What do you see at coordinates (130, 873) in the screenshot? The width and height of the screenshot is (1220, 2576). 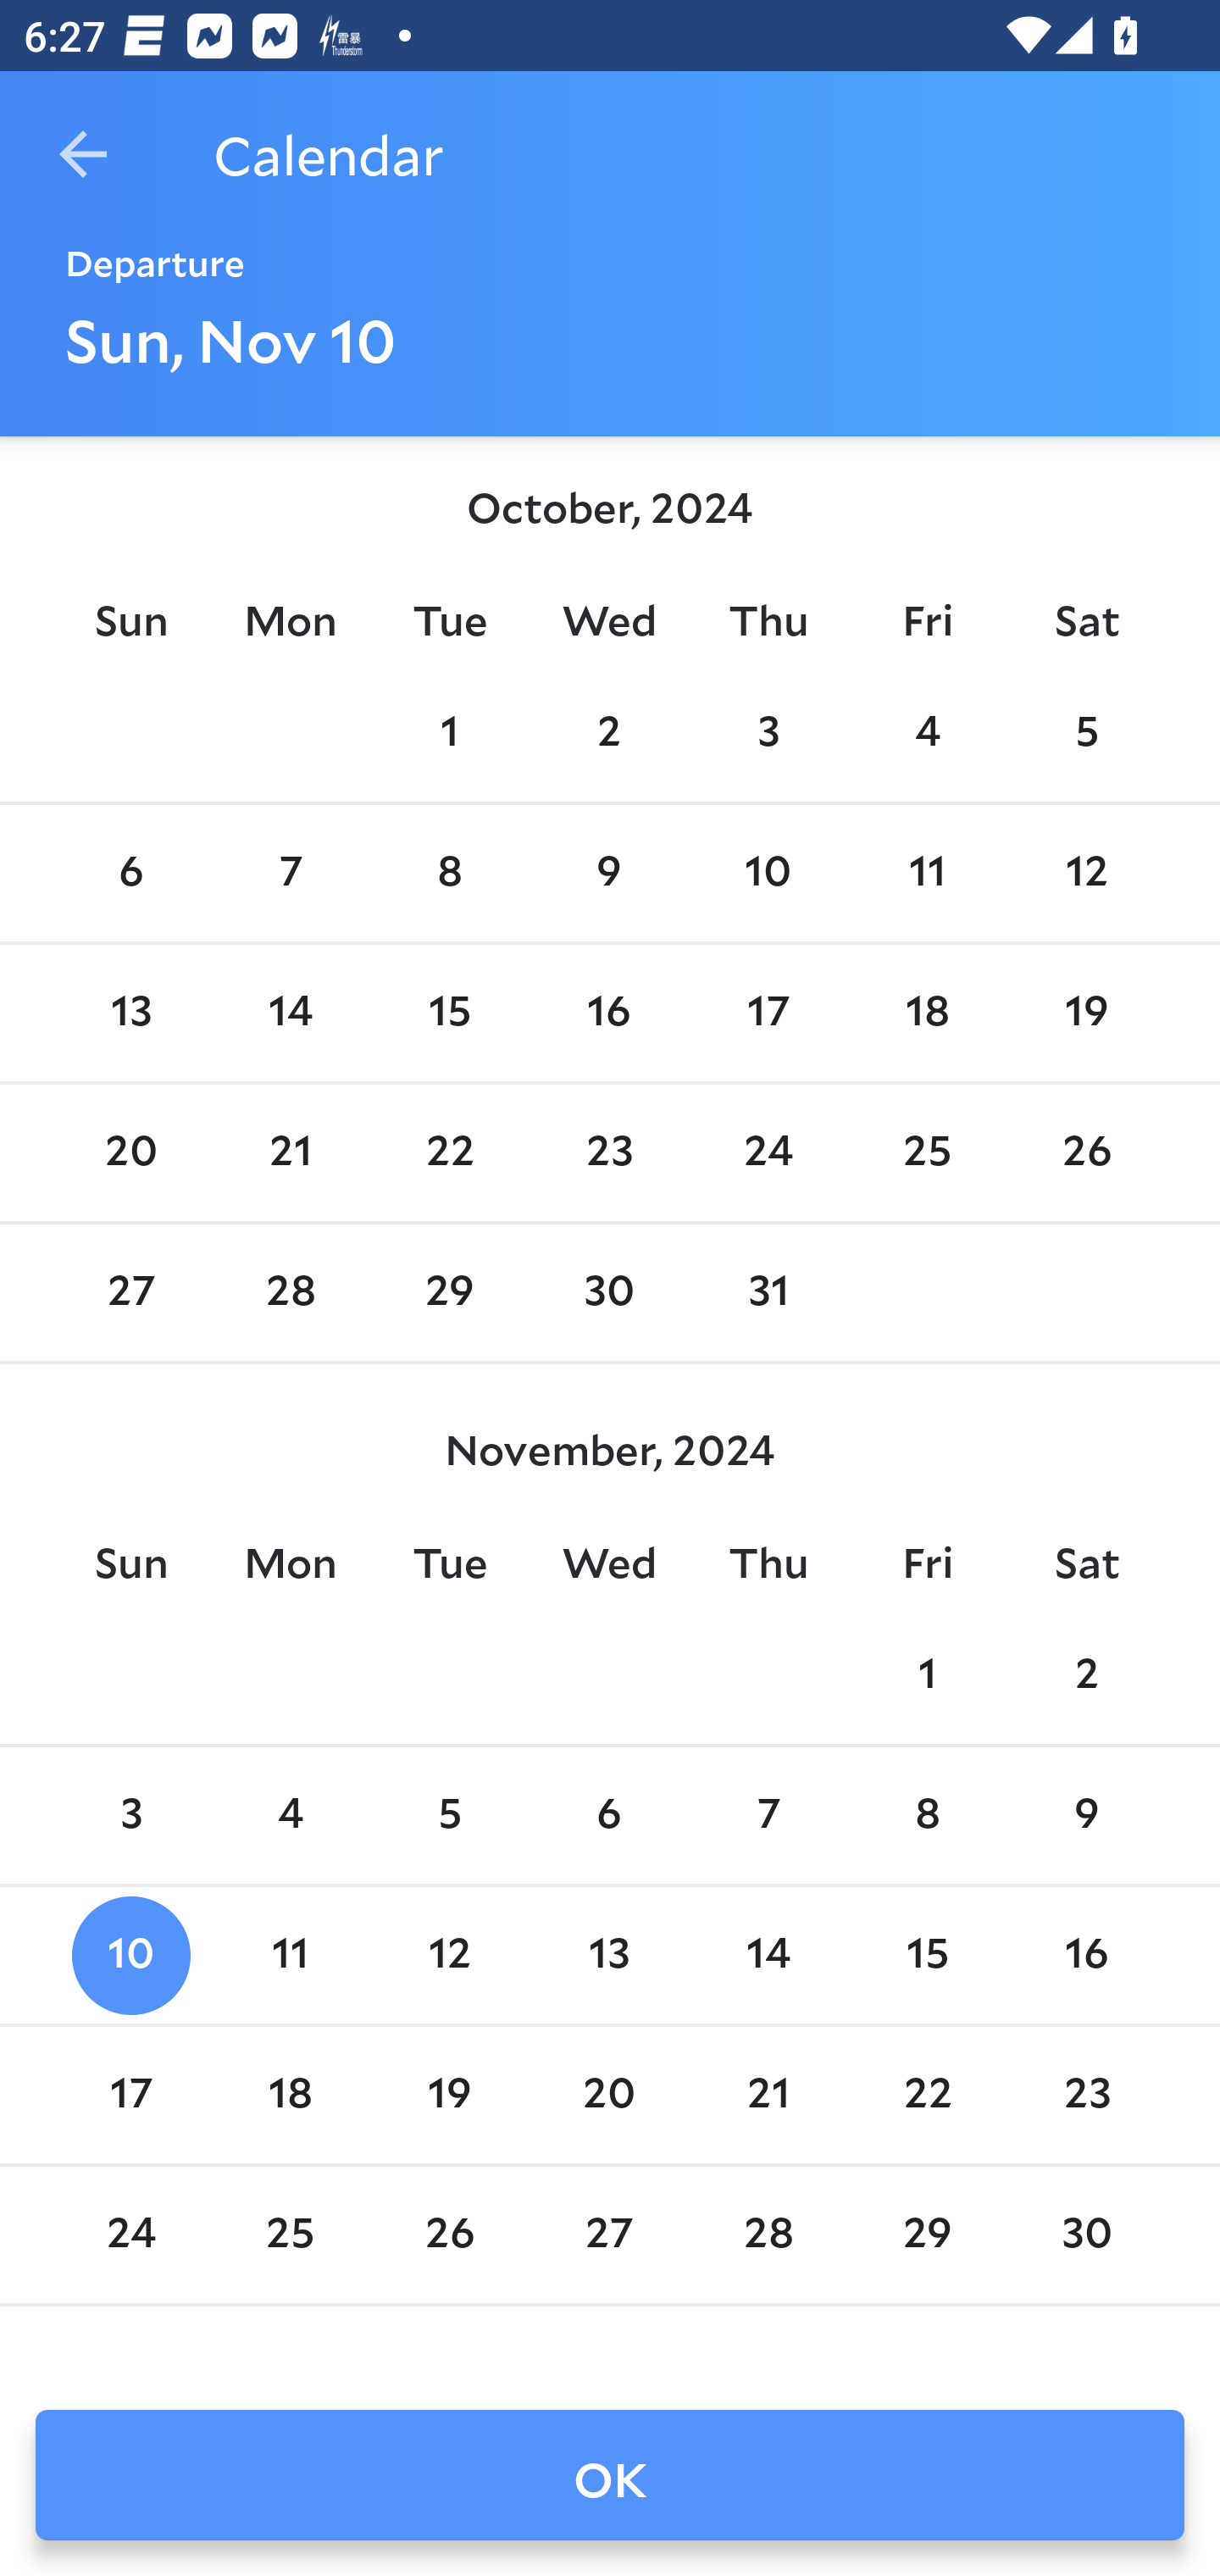 I see `6` at bounding box center [130, 873].